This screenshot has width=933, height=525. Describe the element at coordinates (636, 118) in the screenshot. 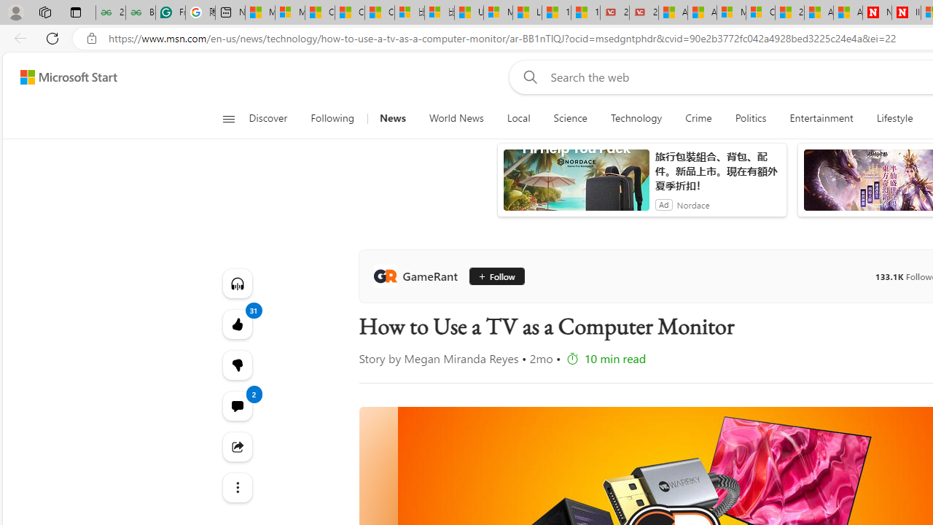

I see `Technology` at that location.